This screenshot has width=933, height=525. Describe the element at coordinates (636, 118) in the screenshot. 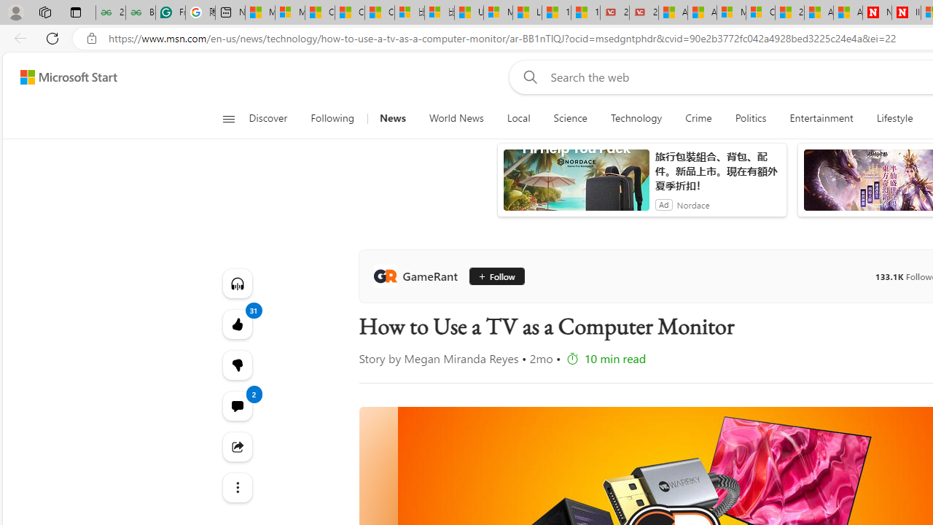

I see `Technology` at that location.